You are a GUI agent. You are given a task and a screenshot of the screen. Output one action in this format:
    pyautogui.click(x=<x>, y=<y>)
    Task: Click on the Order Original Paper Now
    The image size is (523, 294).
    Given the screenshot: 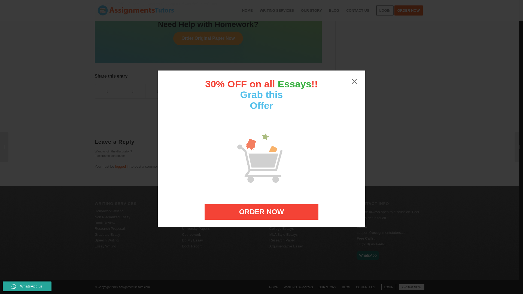 What is the action you would take?
    pyautogui.click(x=208, y=38)
    